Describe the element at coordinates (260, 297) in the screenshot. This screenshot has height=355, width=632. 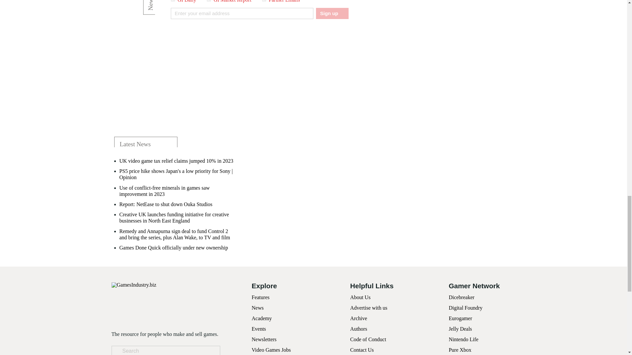
I see `Features` at that location.